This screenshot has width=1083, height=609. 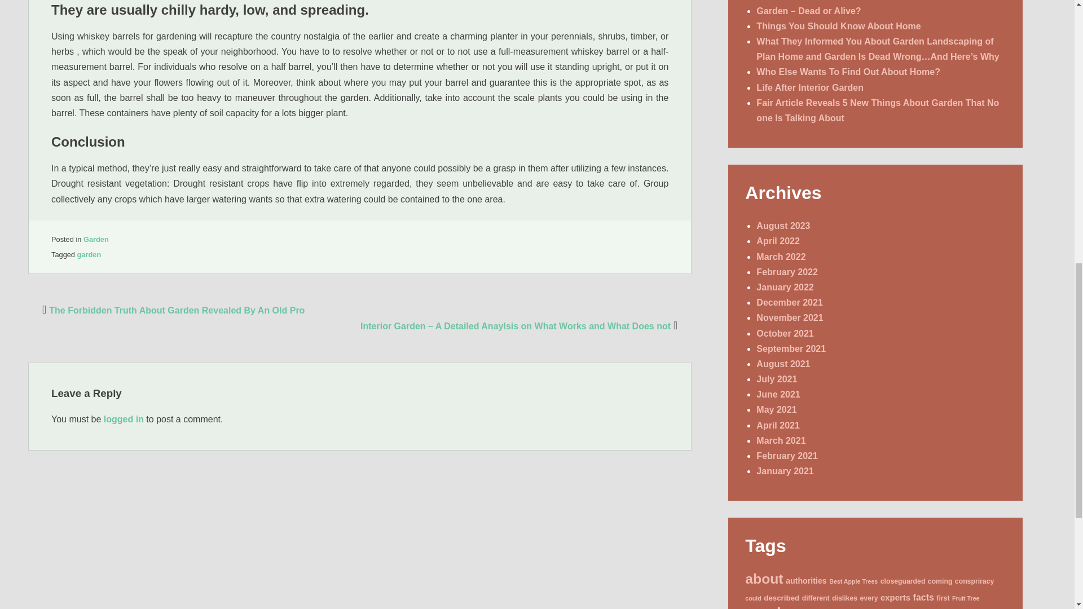 What do you see at coordinates (789, 302) in the screenshot?
I see `December 2021` at bounding box center [789, 302].